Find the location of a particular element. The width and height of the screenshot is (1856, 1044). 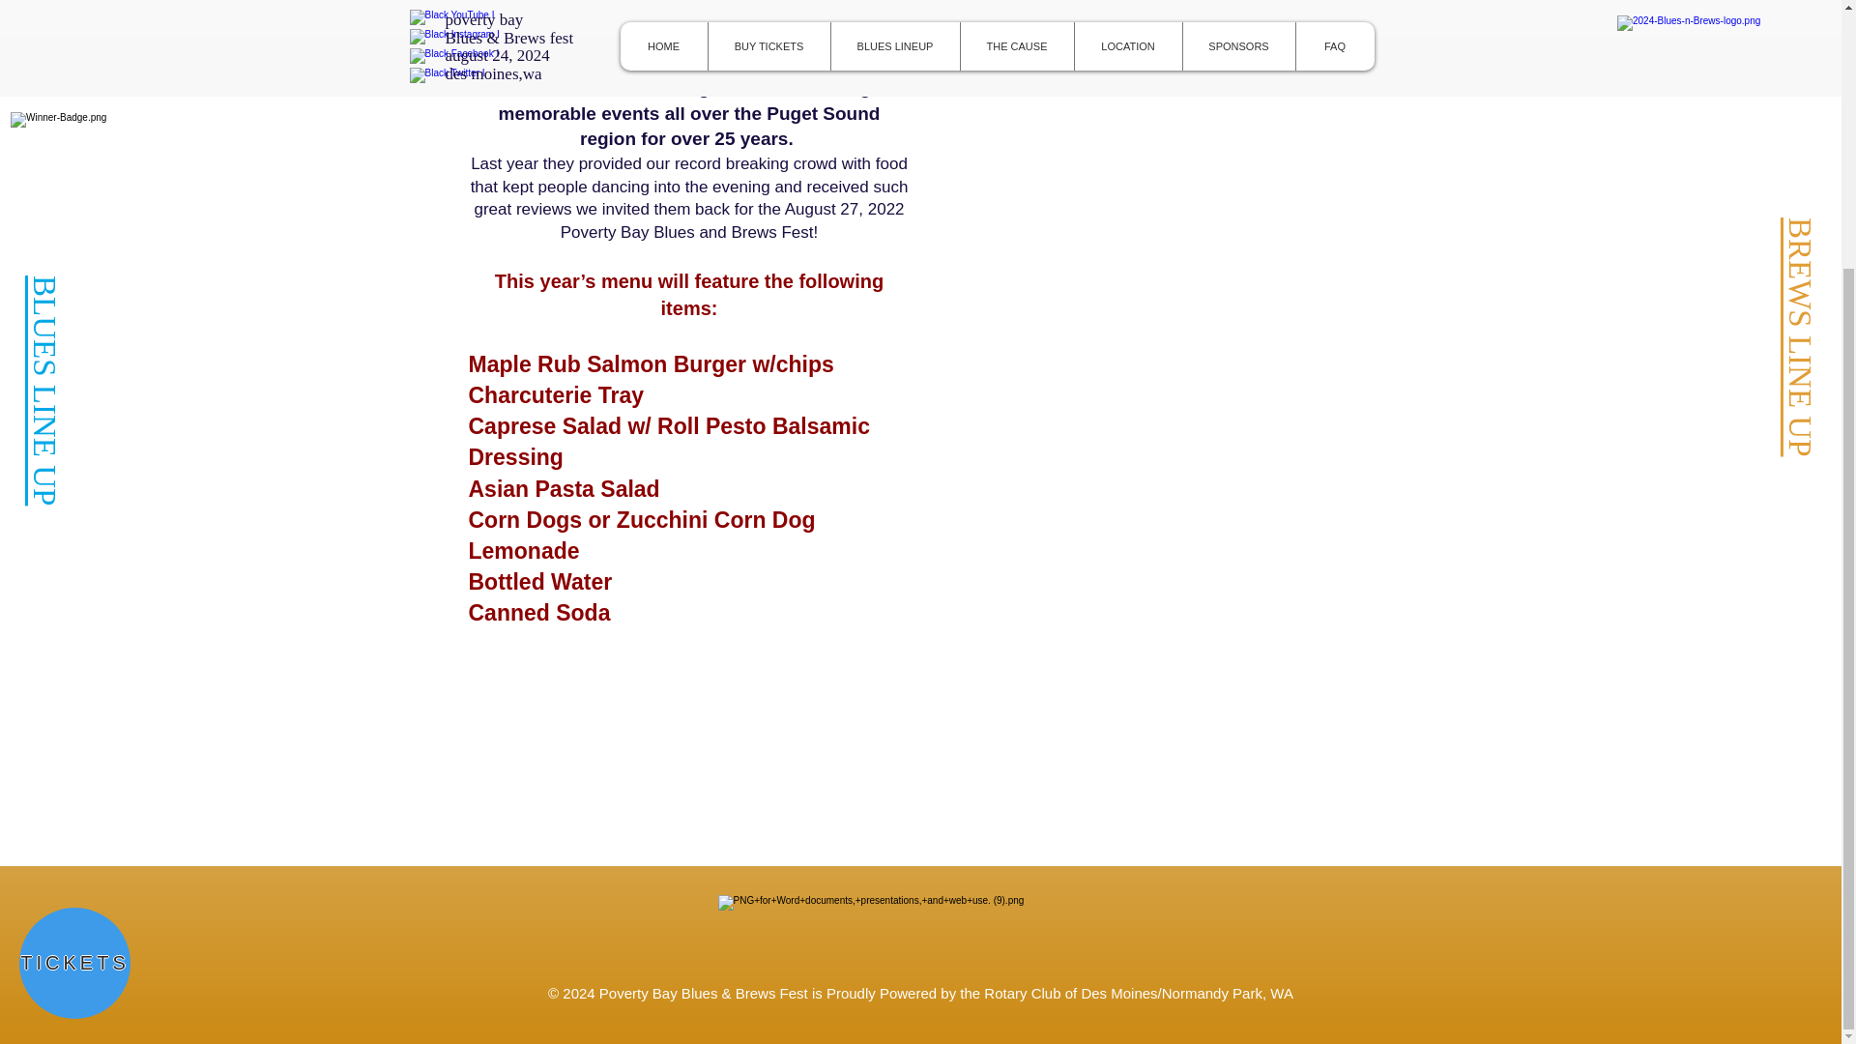

TICKETS is located at coordinates (73, 614).